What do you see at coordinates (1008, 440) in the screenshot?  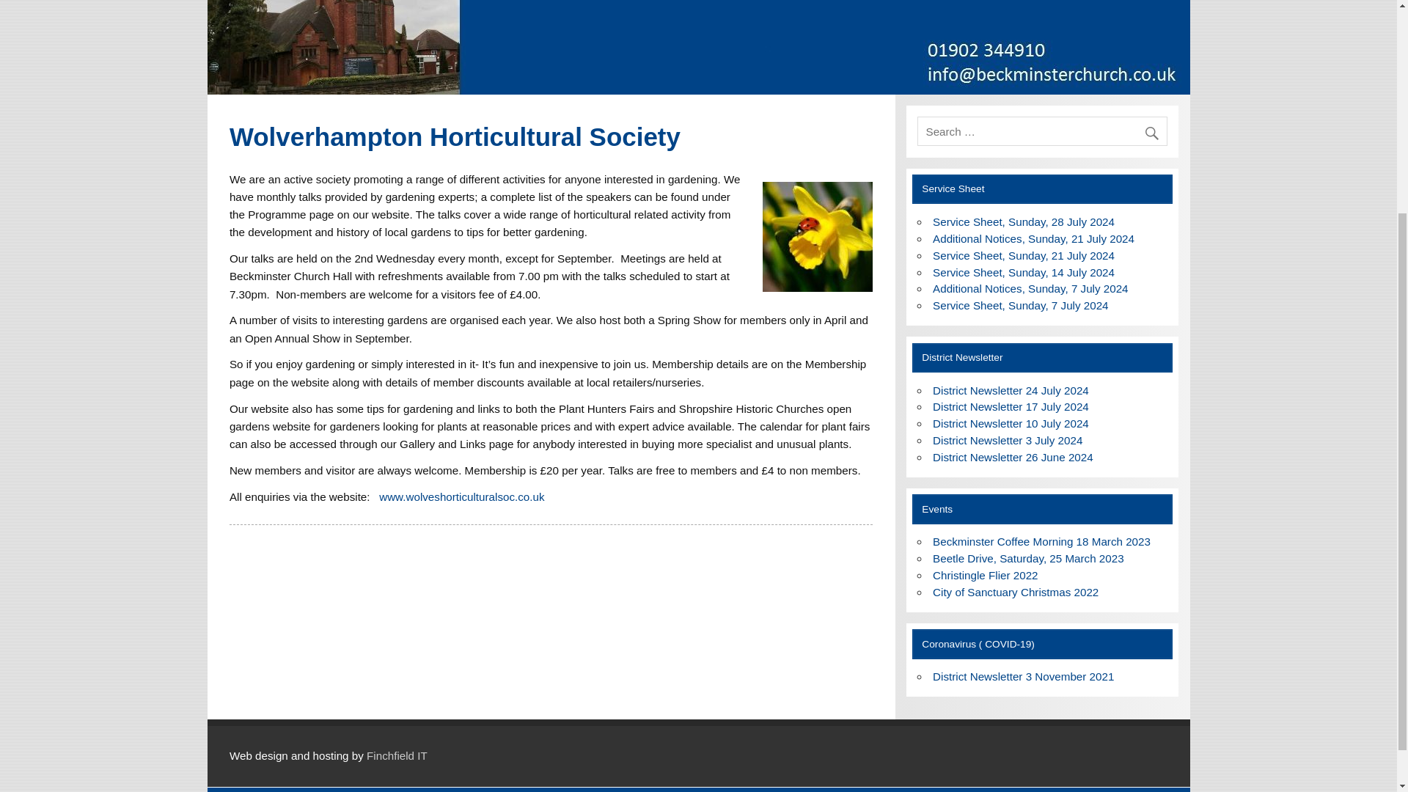 I see `District Newsletter 3 July 2024` at bounding box center [1008, 440].